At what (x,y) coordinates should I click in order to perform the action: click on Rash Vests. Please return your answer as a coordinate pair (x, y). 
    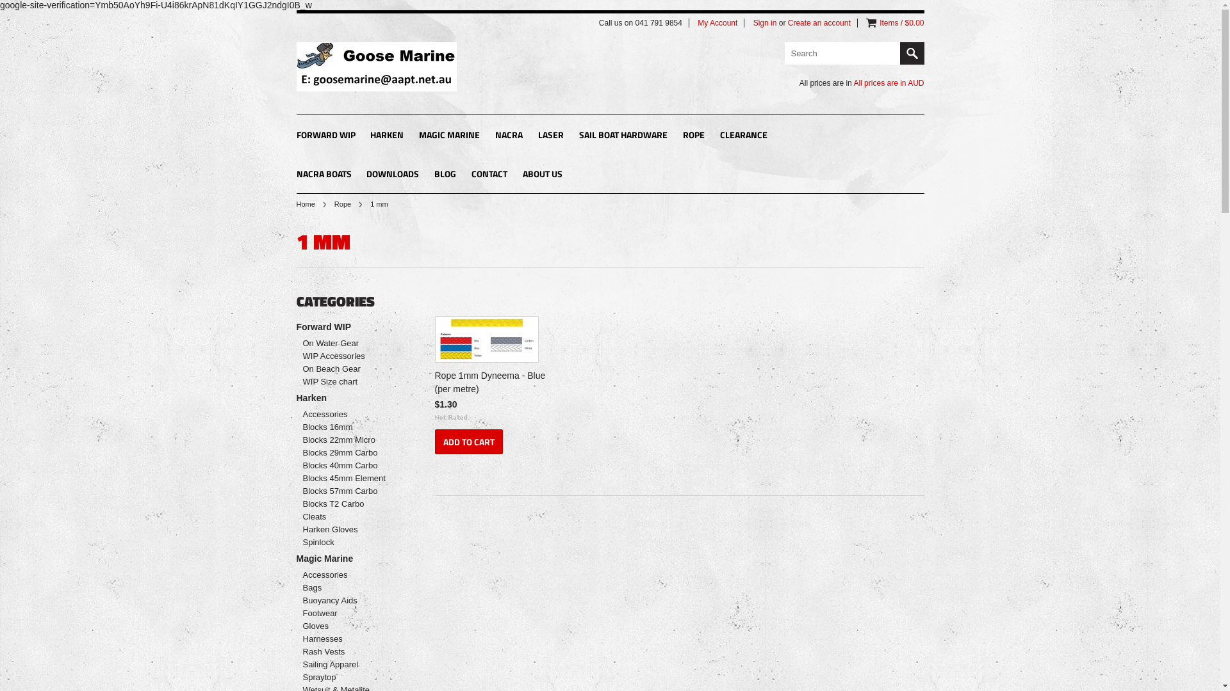
    Looking at the image, I should click on (347, 651).